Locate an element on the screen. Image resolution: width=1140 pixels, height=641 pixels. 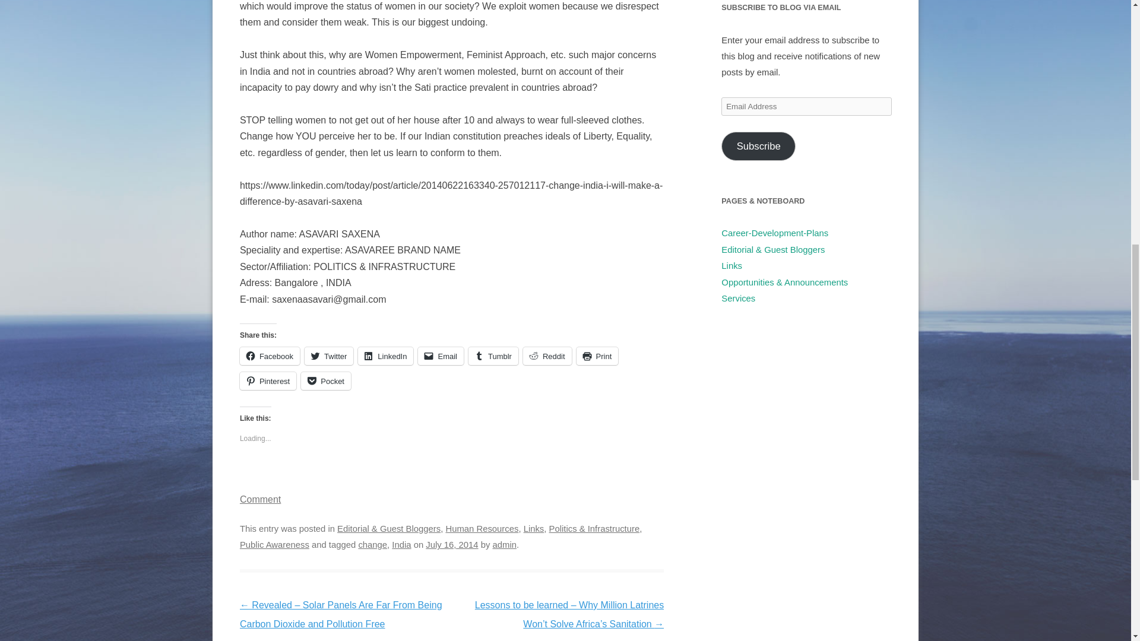
Reddit is located at coordinates (547, 356).